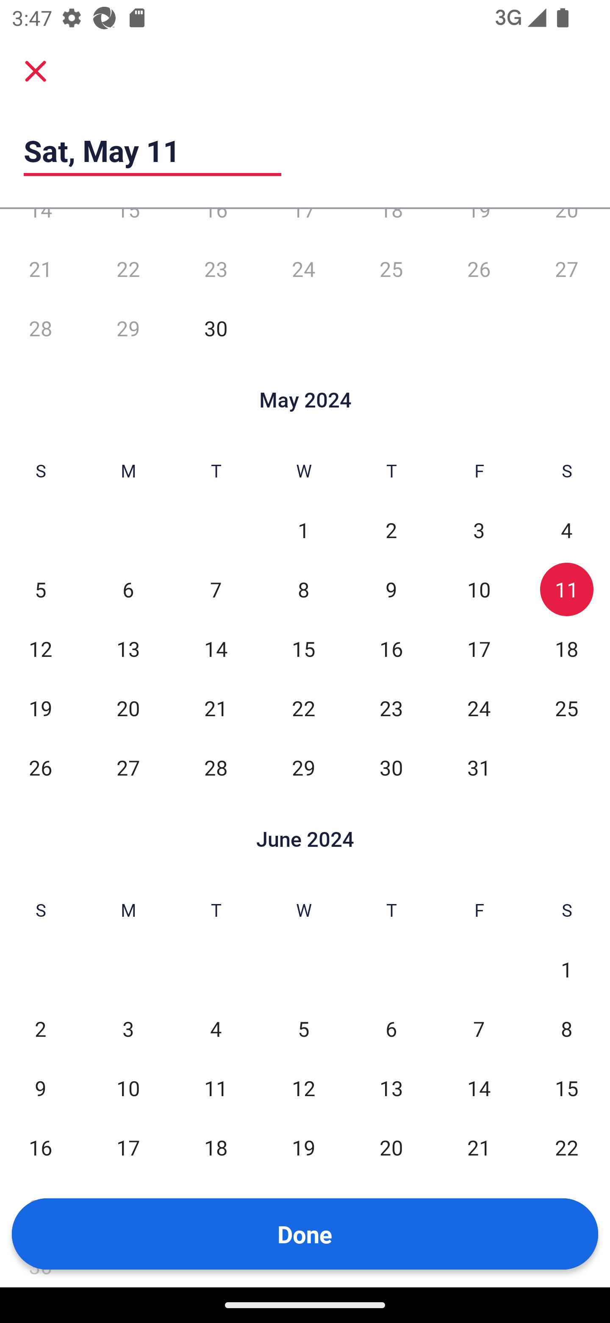 Image resolution: width=610 pixels, height=1323 pixels. I want to click on 27 Sat, Apr 27, Not Selected, so click(567, 269).